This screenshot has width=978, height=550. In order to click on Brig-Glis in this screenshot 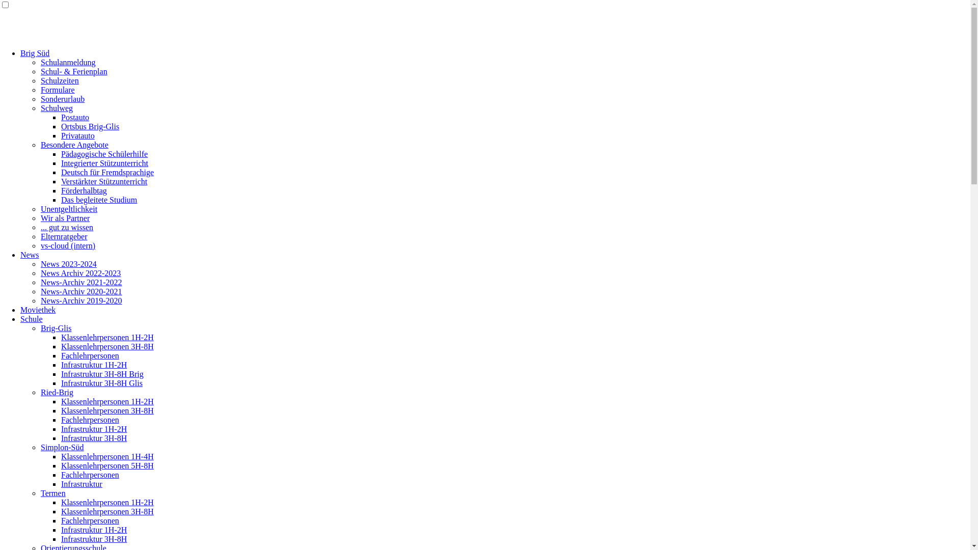, I will do `click(56, 328)`.